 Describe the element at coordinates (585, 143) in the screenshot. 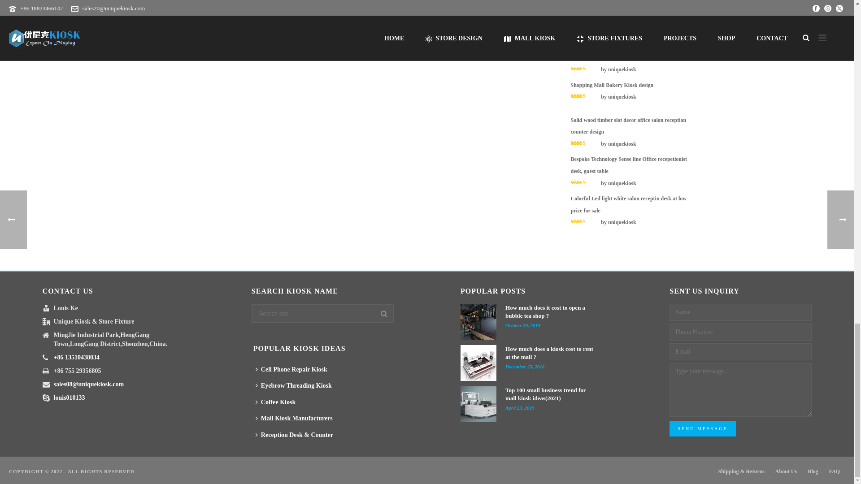

I see `Rated 5 out of 5` at that location.